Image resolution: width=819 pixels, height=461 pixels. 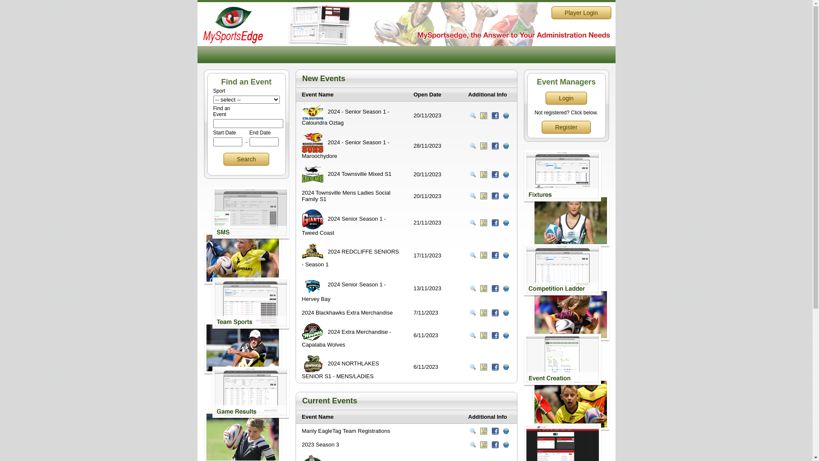 I want to click on Sign Up, so click(x=506, y=313).